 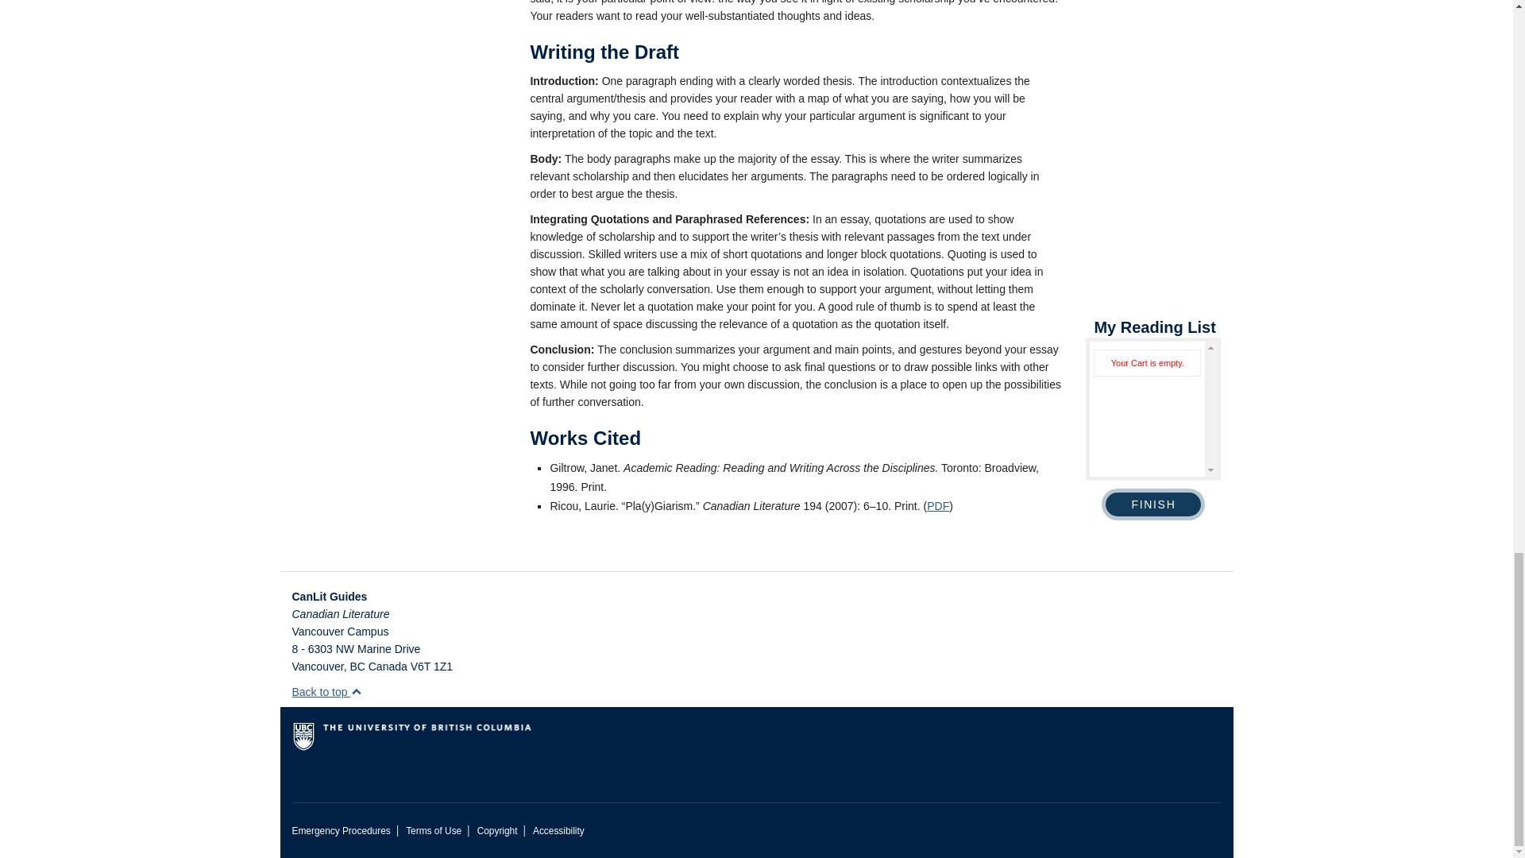 What do you see at coordinates (478, 743) in the screenshot?
I see `The University of British Columbia` at bounding box center [478, 743].